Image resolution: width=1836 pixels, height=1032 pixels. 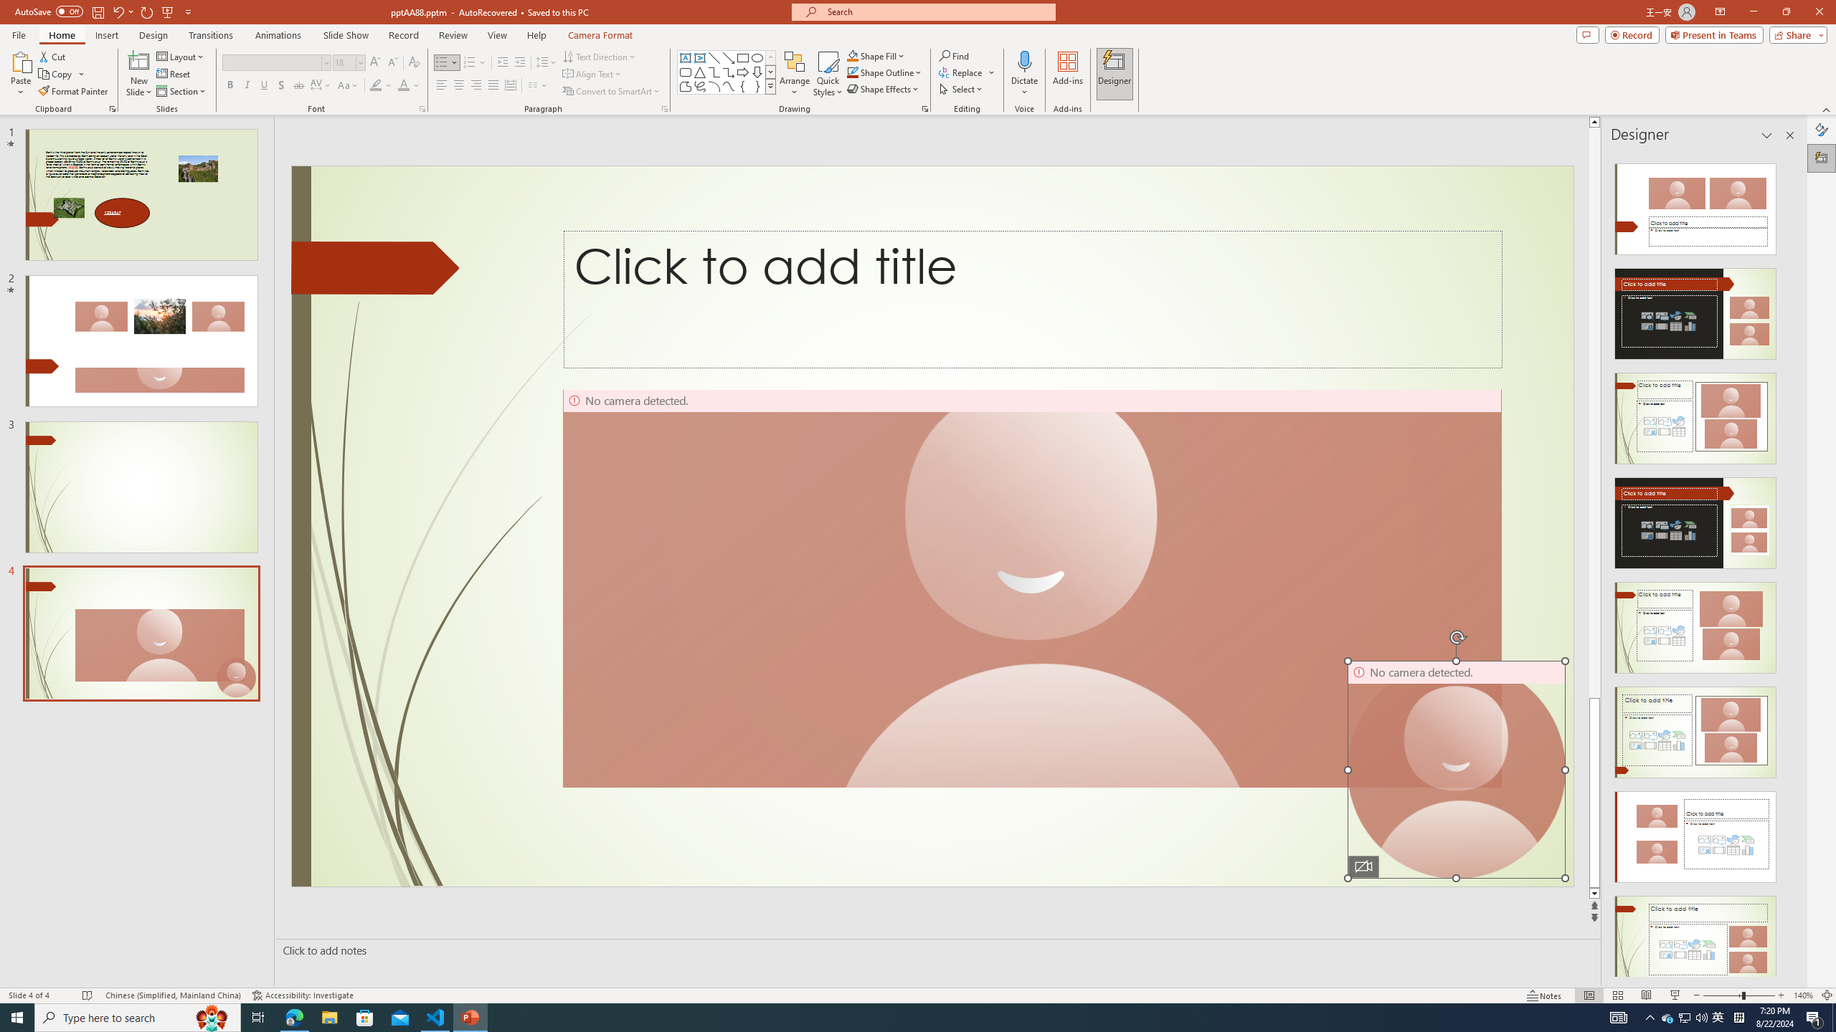 What do you see at coordinates (105, 12) in the screenshot?
I see `Quick Access Toolbar` at bounding box center [105, 12].